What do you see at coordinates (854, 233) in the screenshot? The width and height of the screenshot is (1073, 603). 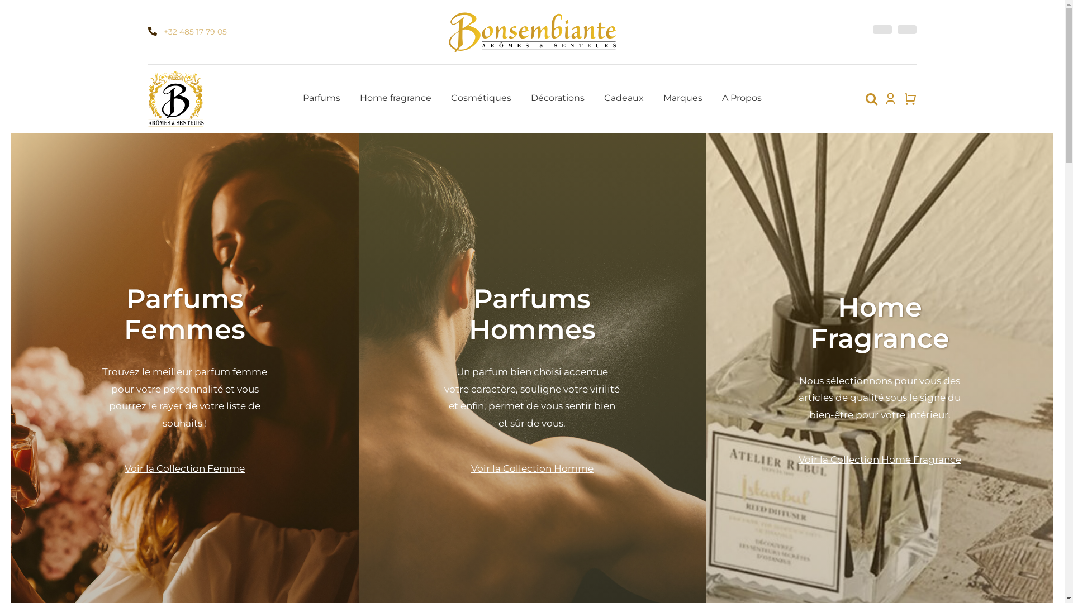 I see `Se connecter` at bounding box center [854, 233].